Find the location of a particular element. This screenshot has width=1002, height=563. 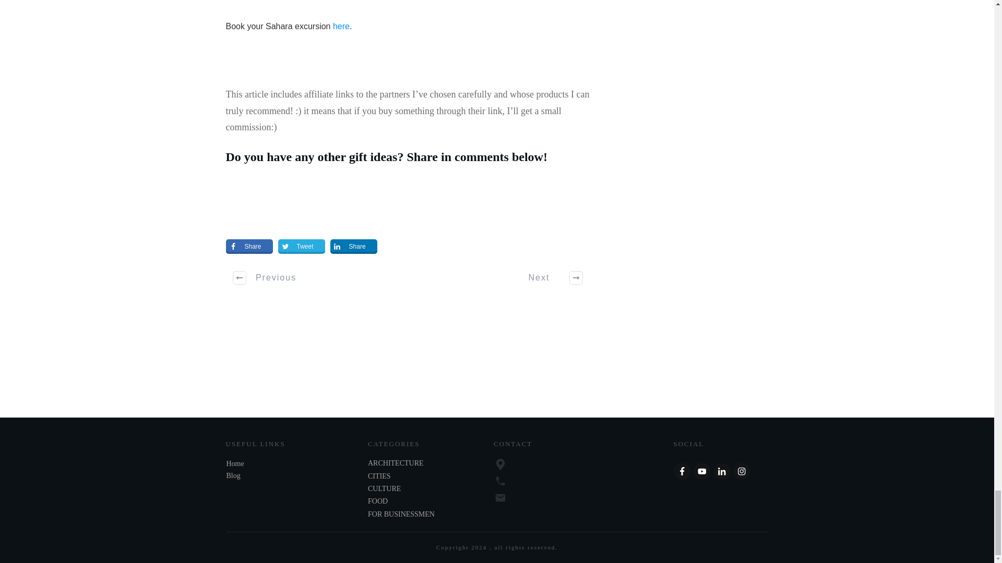

Share is located at coordinates (354, 247).